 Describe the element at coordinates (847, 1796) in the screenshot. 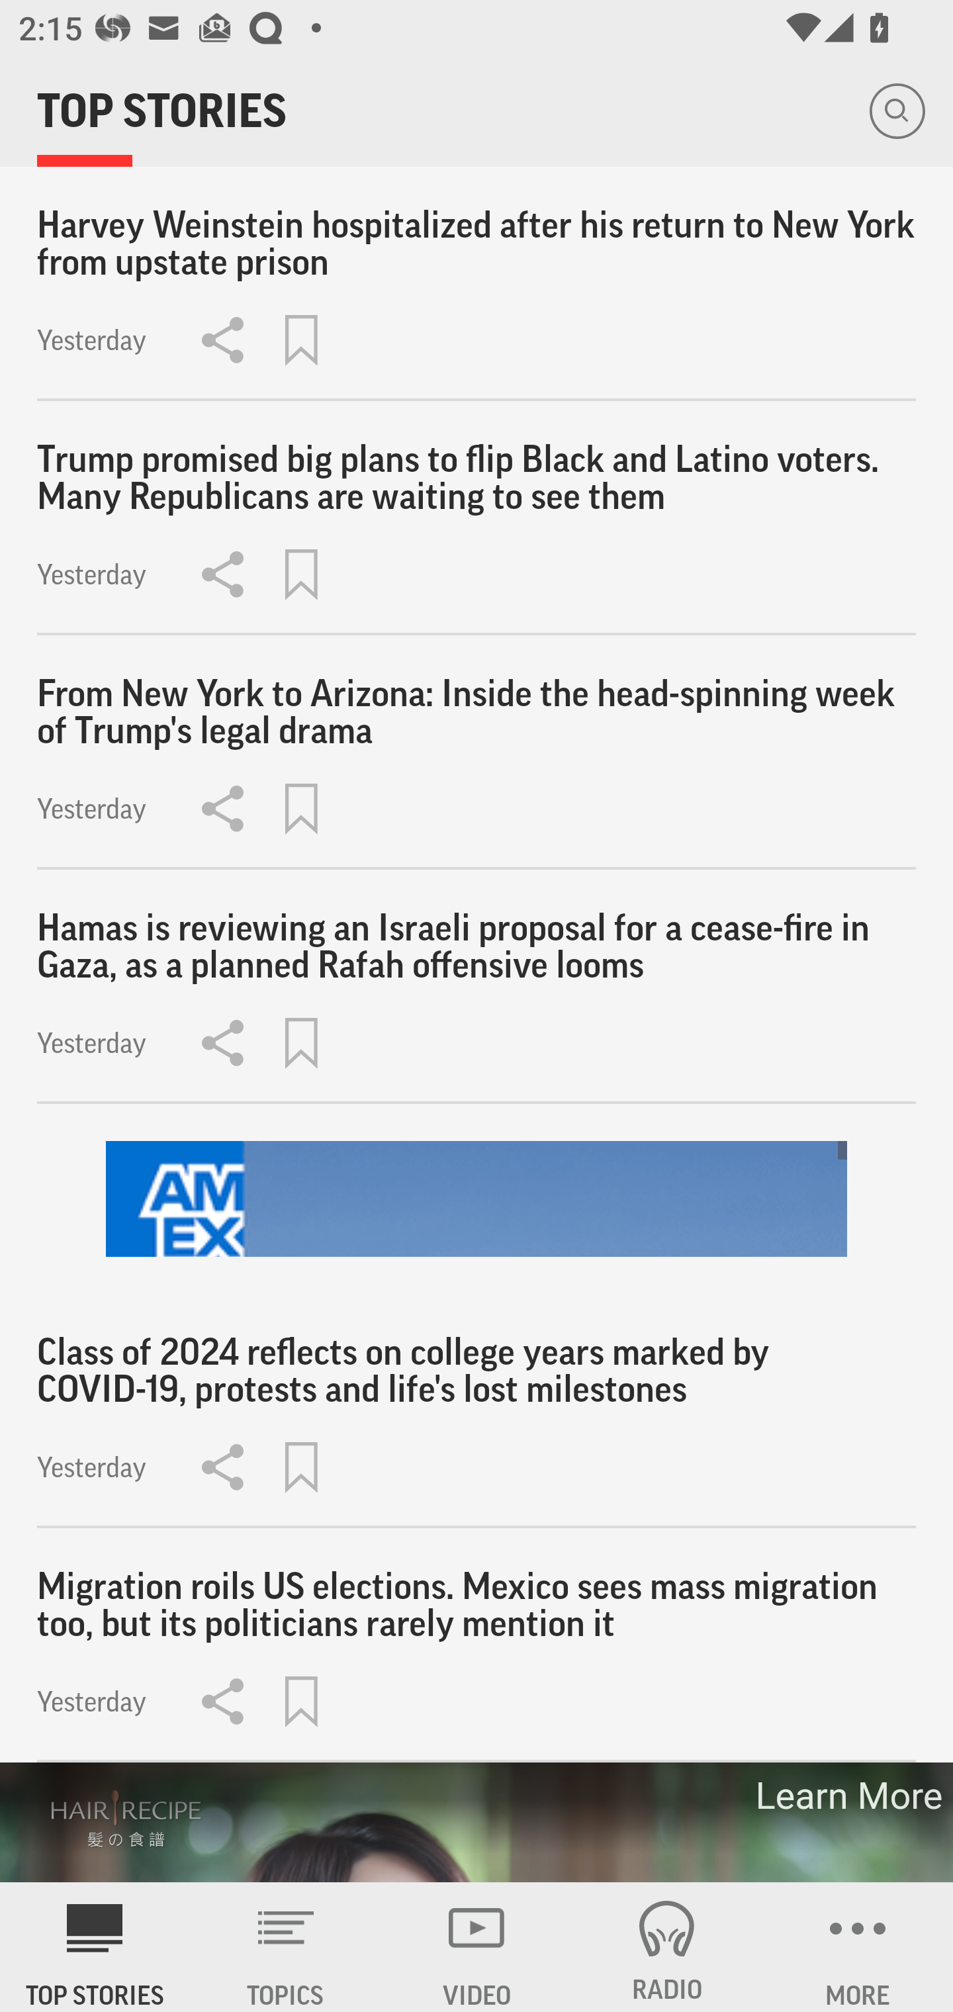

I see `Learn More` at that location.